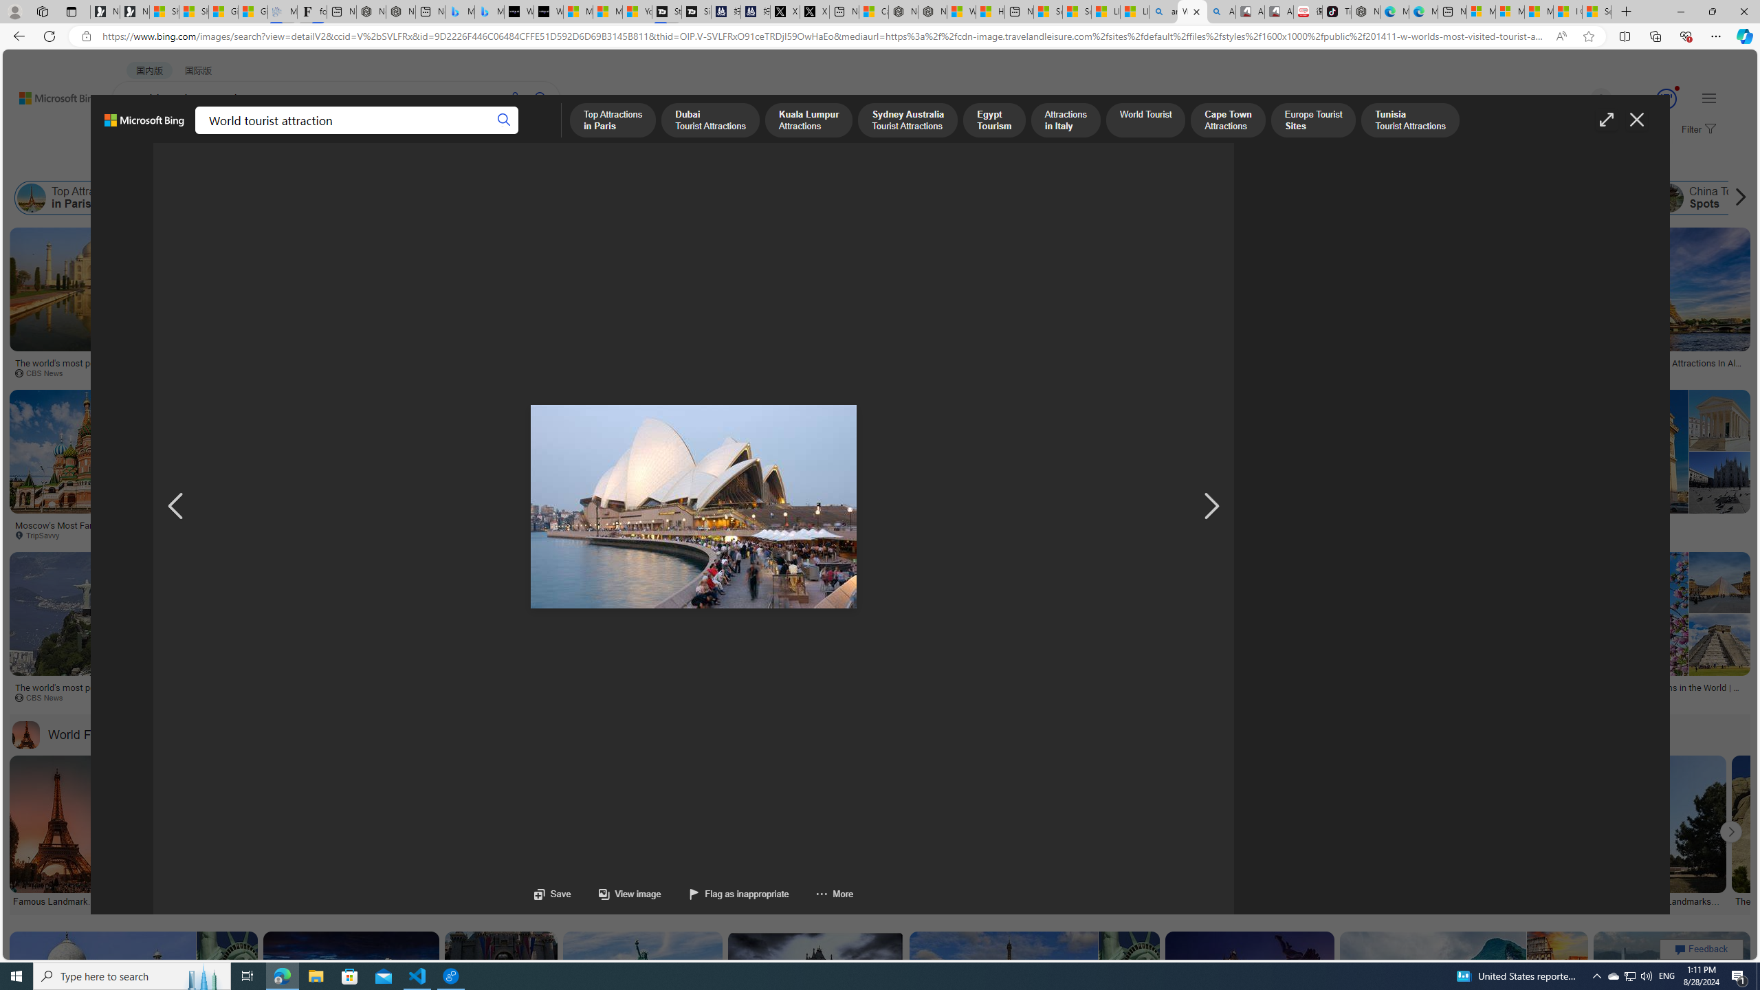 Image resolution: width=1760 pixels, height=990 pixels. I want to click on AutomationID: navr, so click(1211, 507).